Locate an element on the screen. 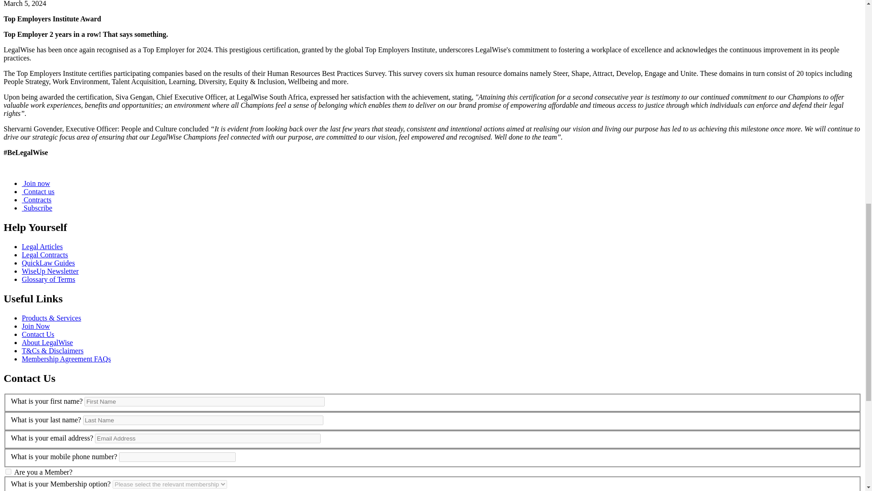 The image size is (872, 491). Contact LegalWise with any questions or queries. is located at coordinates (38, 334).